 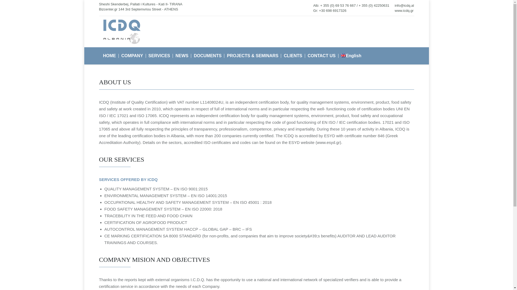 What do you see at coordinates (182, 56) in the screenshot?
I see `NEWS` at bounding box center [182, 56].